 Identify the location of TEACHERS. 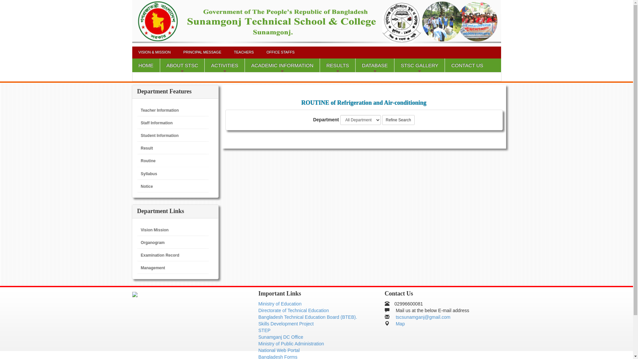
(244, 53).